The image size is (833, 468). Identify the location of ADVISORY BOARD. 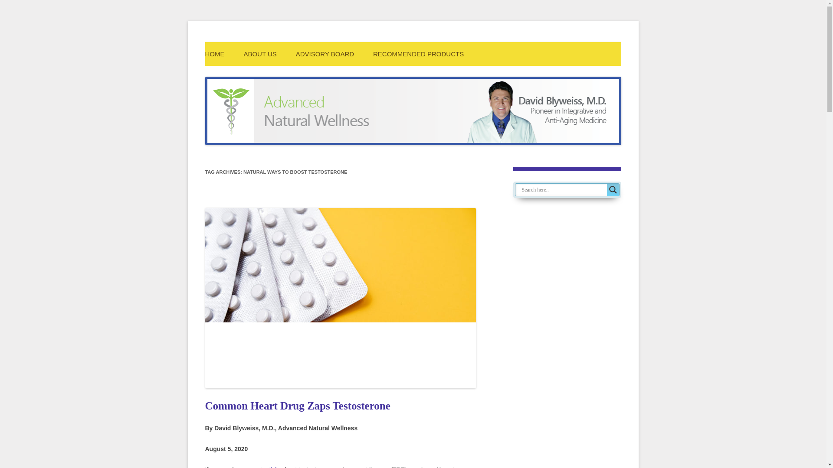
(325, 54).